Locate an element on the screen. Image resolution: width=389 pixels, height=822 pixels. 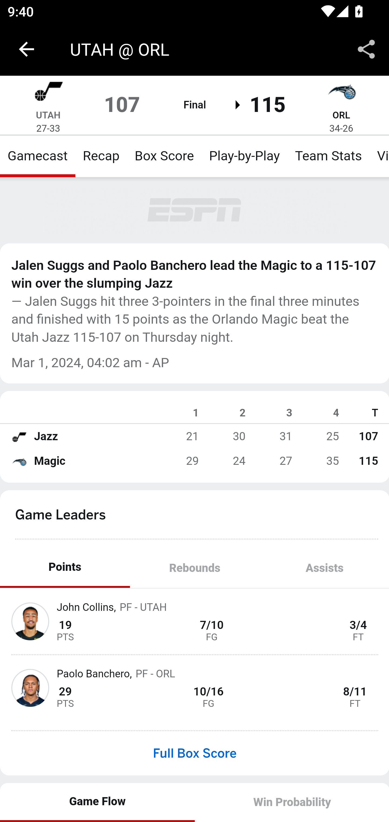
Points is located at coordinates (65, 569).